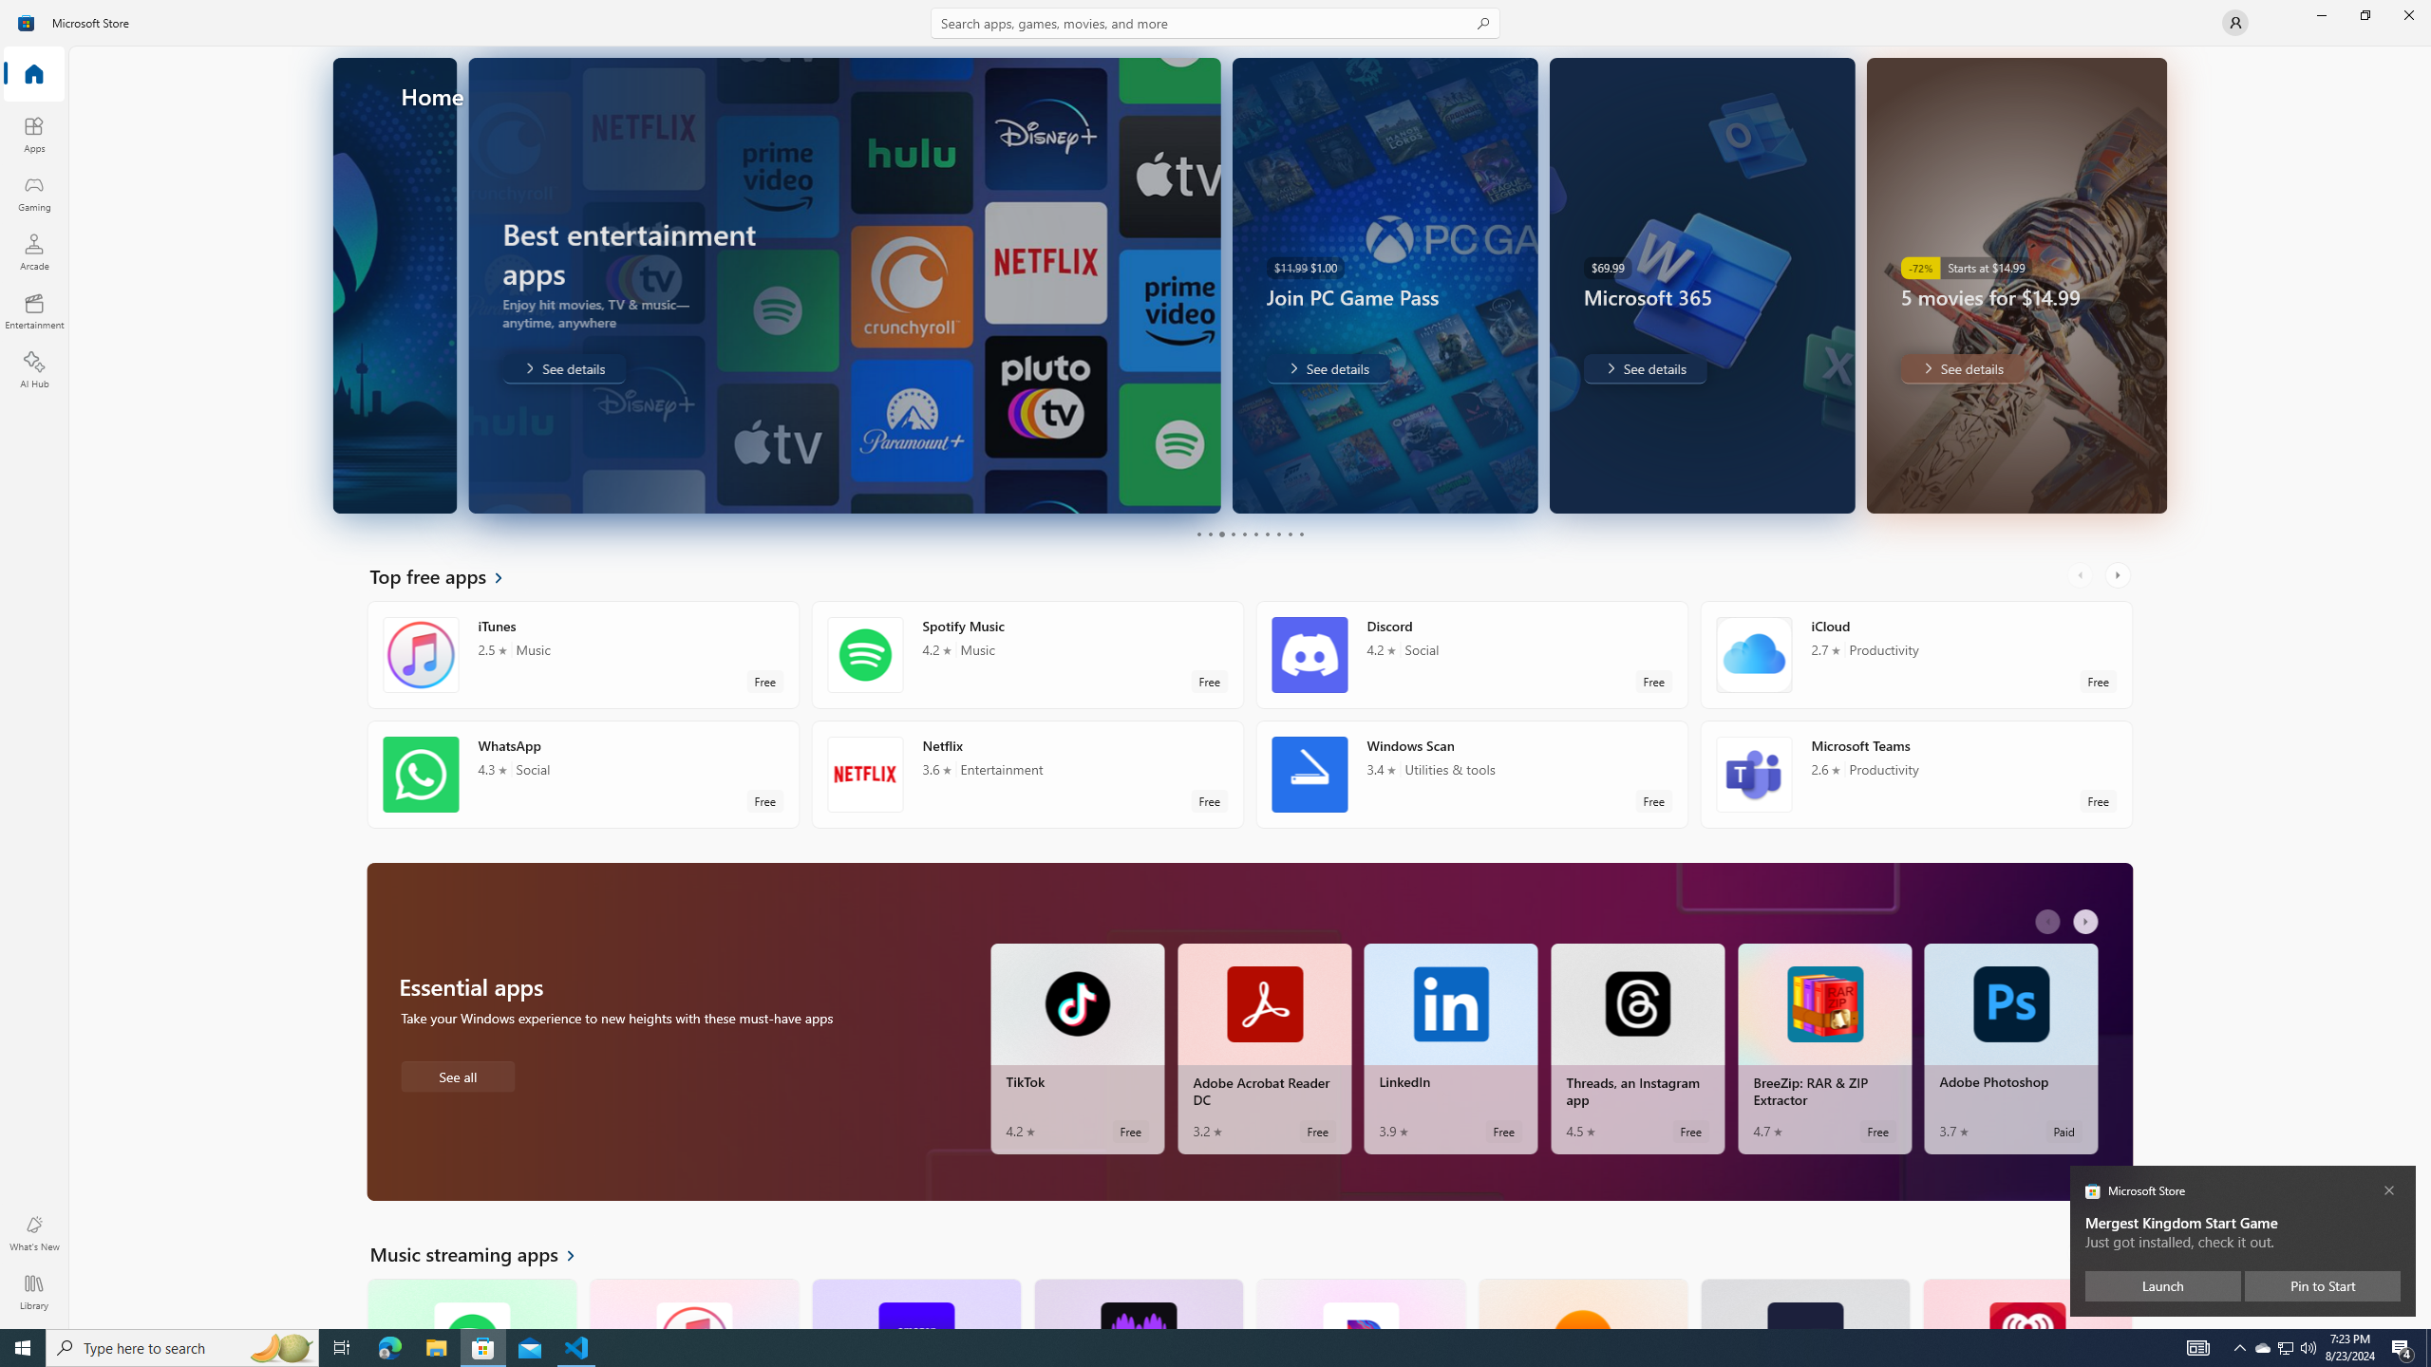  What do you see at coordinates (1915, 655) in the screenshot?
I see `iCloud. Average rating of 2.7 out of five stars. Free  ` at bounding box center [1915, 655].